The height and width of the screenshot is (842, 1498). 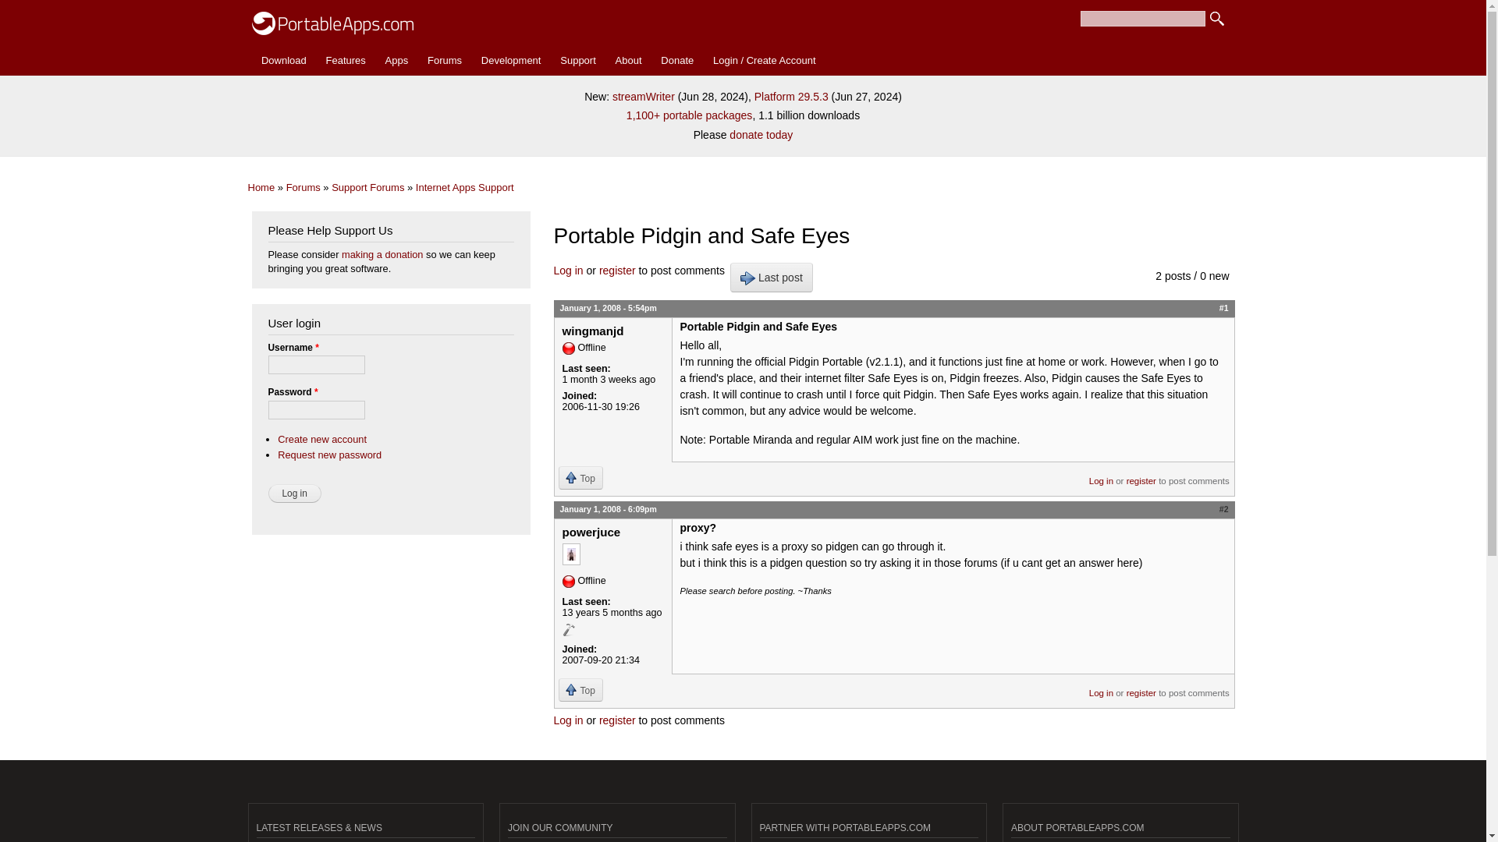 What do you see at coordinates (329, 454) in the screenshot?
I see `Request new password via e-mail.` at bounding box center [329, 454].